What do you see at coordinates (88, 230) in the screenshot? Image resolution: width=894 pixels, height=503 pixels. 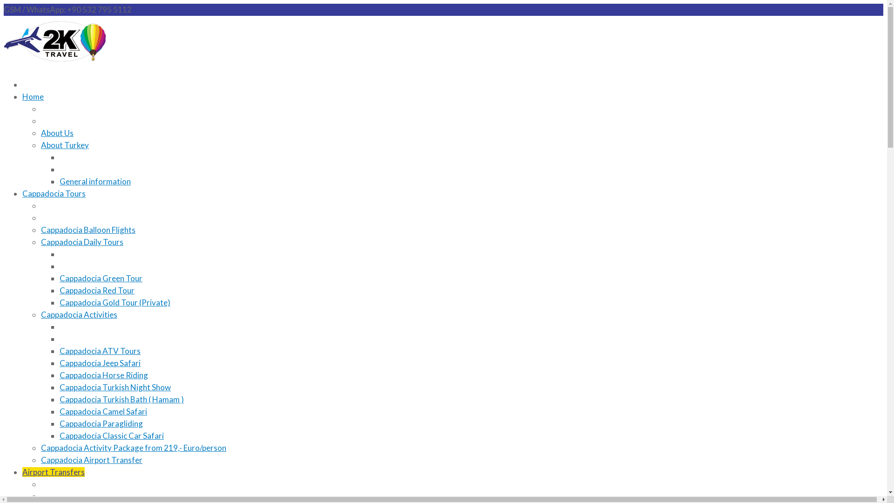 I see `Cappadocia Balloon Flights` at bounding box center [88, 230].